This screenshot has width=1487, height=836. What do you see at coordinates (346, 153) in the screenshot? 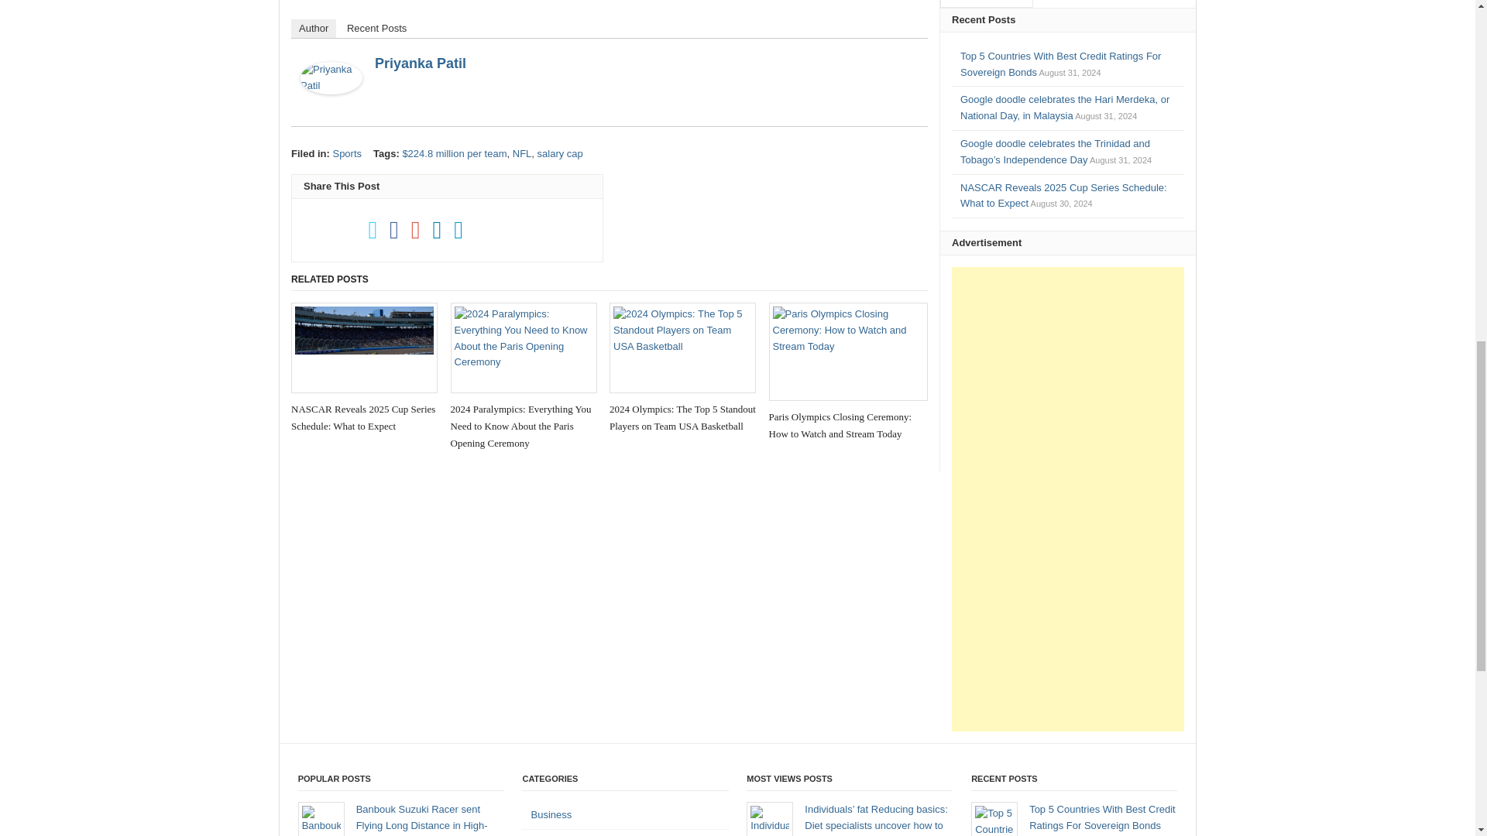
I see `Sports` at bounding box center [346, 153].